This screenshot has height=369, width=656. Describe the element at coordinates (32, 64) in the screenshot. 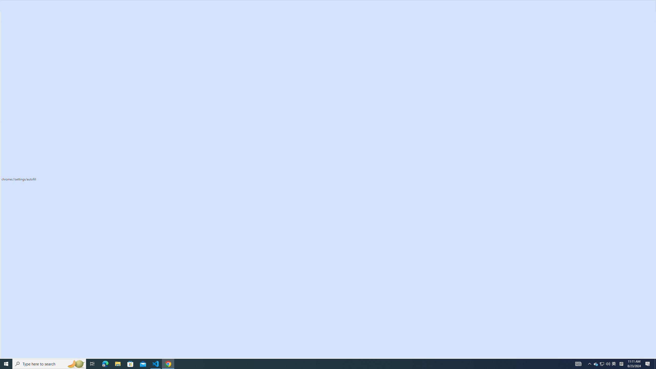

I see `Privacy and security` at that location.